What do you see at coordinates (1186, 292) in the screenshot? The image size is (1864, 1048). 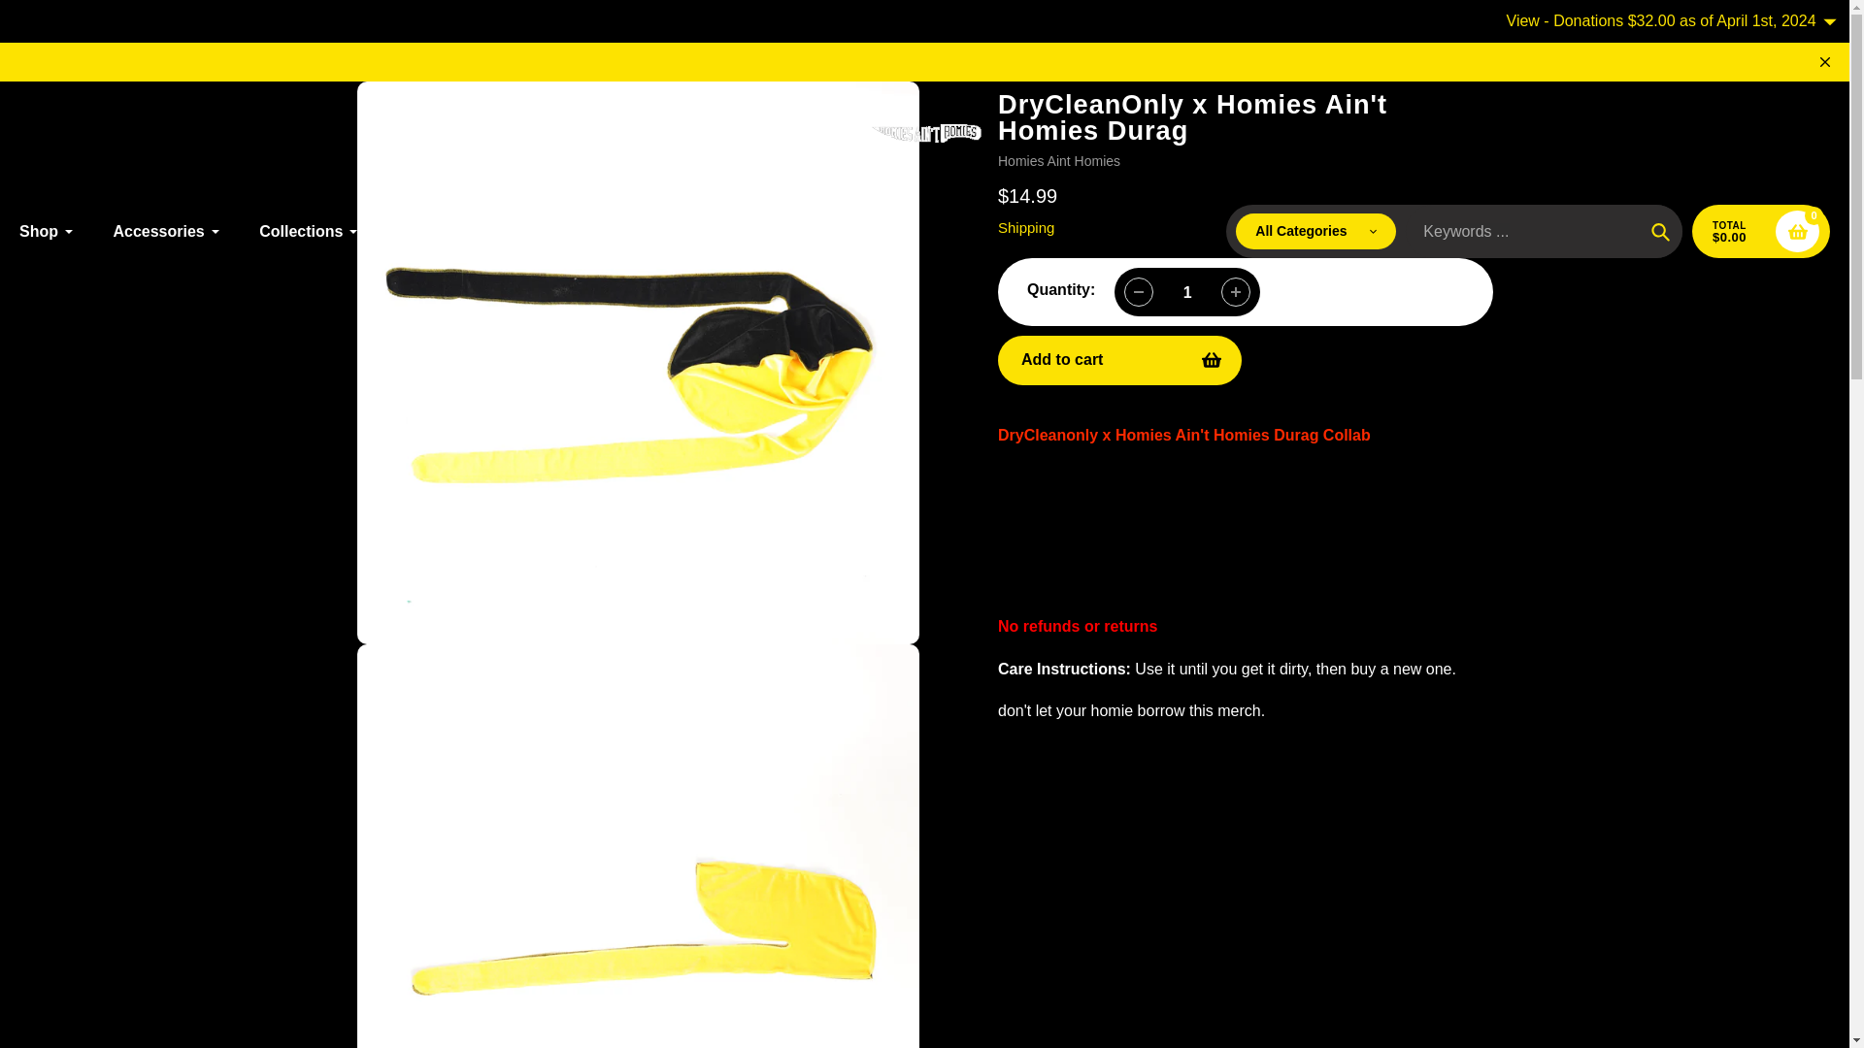 I see `1` at bounding box center [1186, 292].